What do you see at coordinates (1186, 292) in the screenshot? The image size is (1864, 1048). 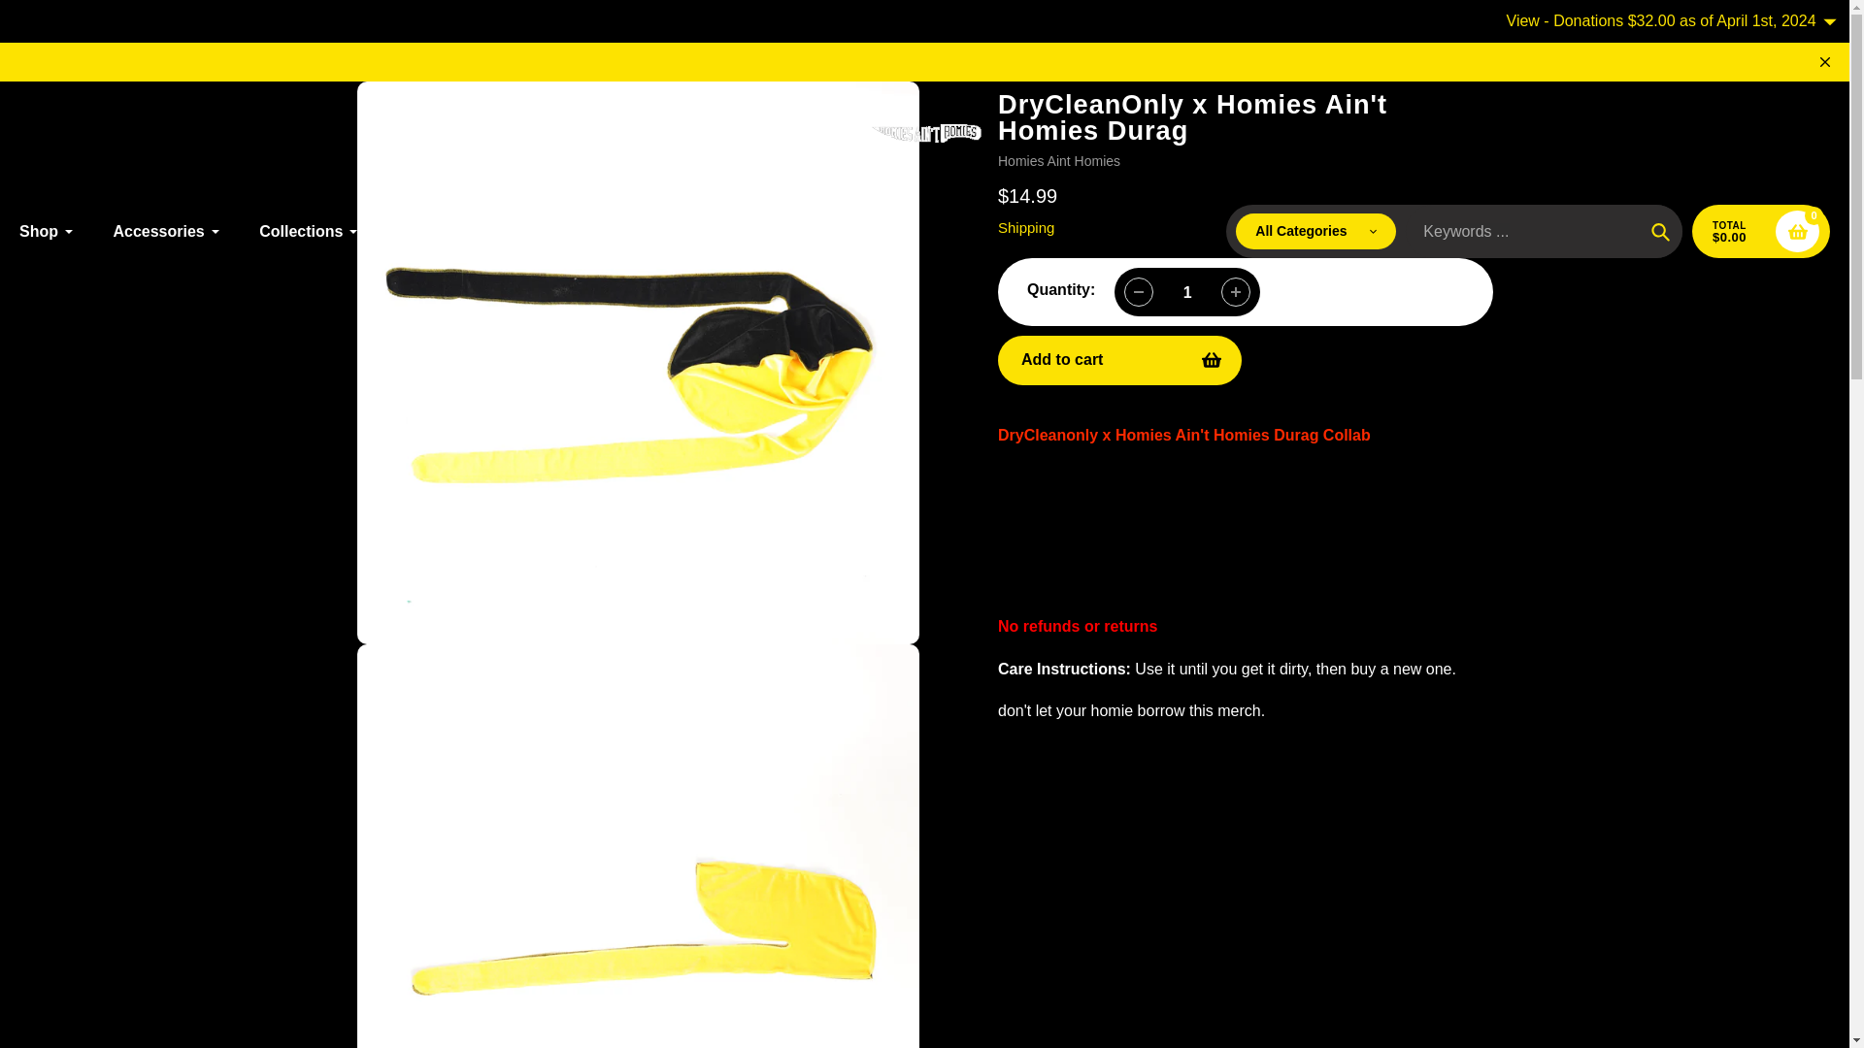 I see `1` at bounding box center [1186, 292].